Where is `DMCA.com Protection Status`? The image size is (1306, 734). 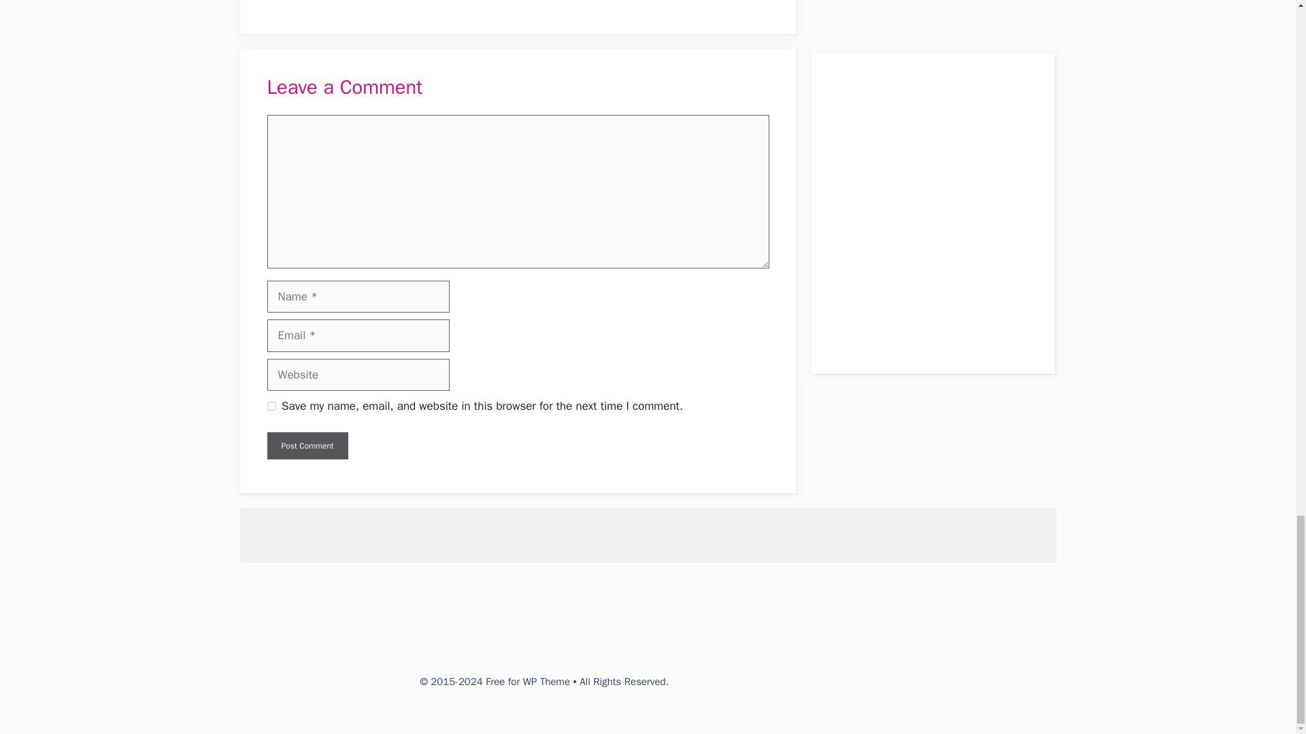 DMCA.com Protection Status is located at coordinates (774, 681).